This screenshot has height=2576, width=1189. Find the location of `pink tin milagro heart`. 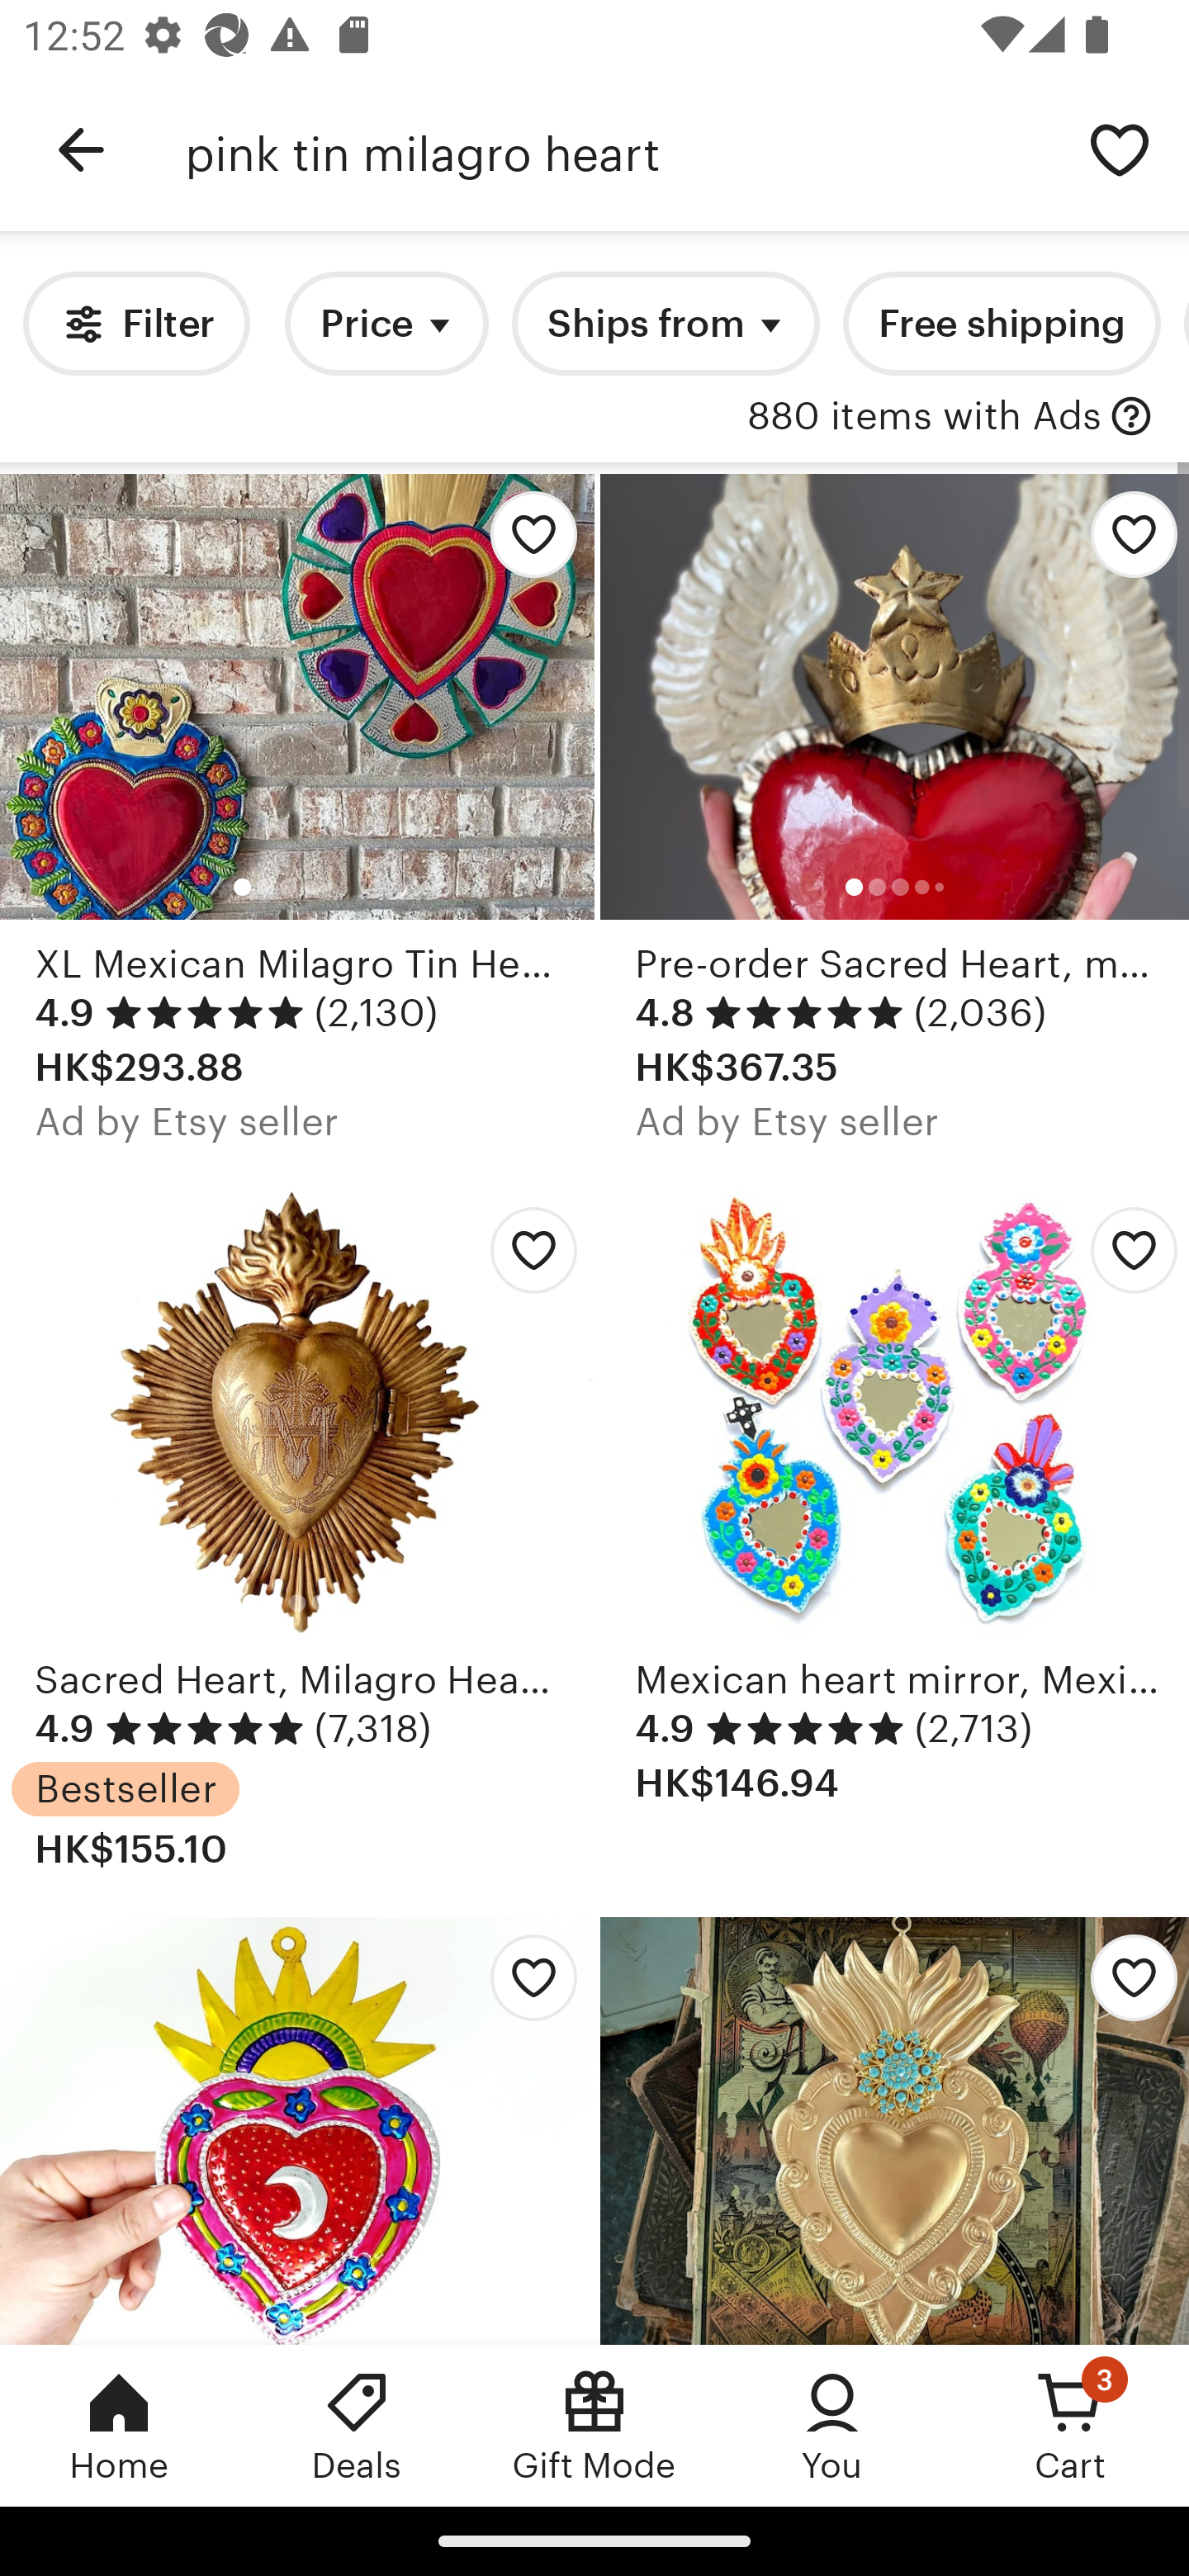

pink tin milagro heart is located at coordinates (618, 150).